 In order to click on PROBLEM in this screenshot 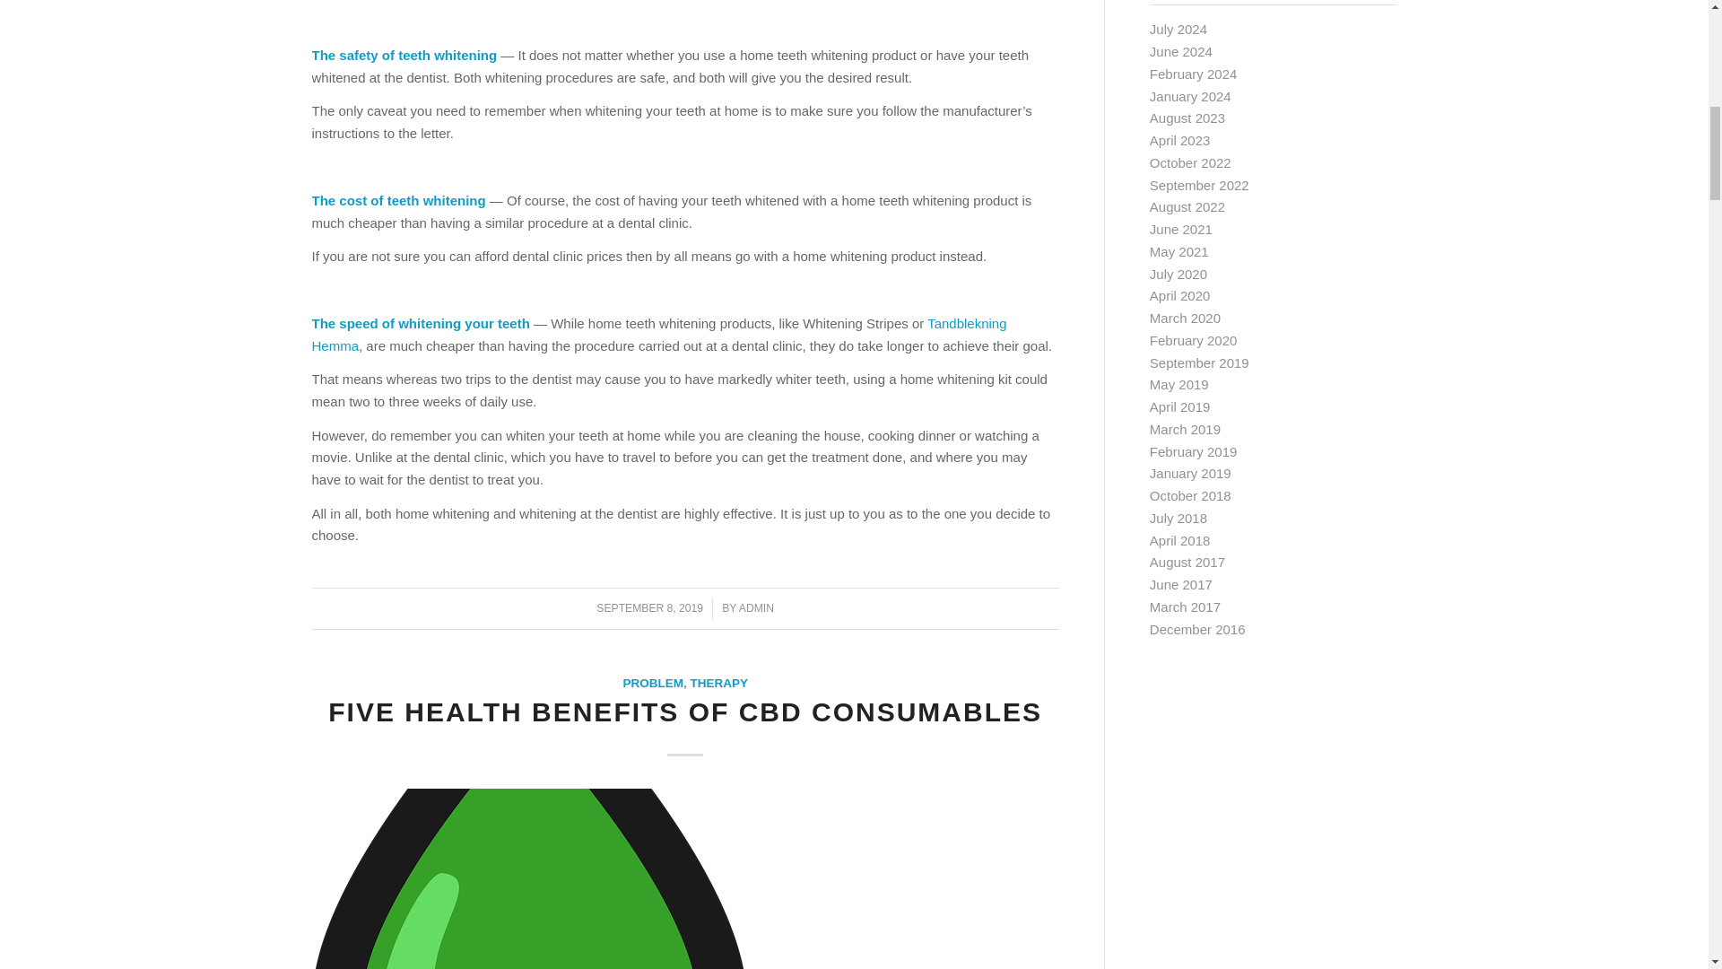, I will do `click(653, 682)`.